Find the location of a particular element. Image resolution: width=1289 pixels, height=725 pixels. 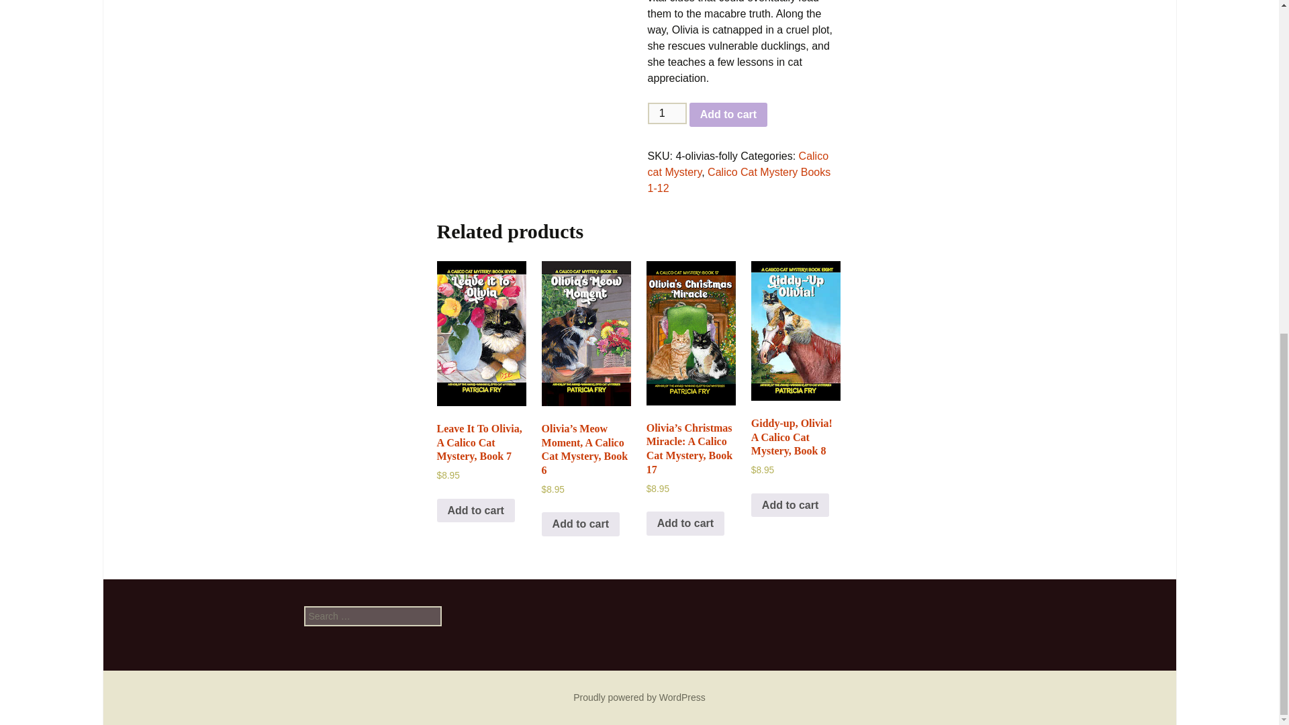

Add to cart is located at coordinates (685, 524).